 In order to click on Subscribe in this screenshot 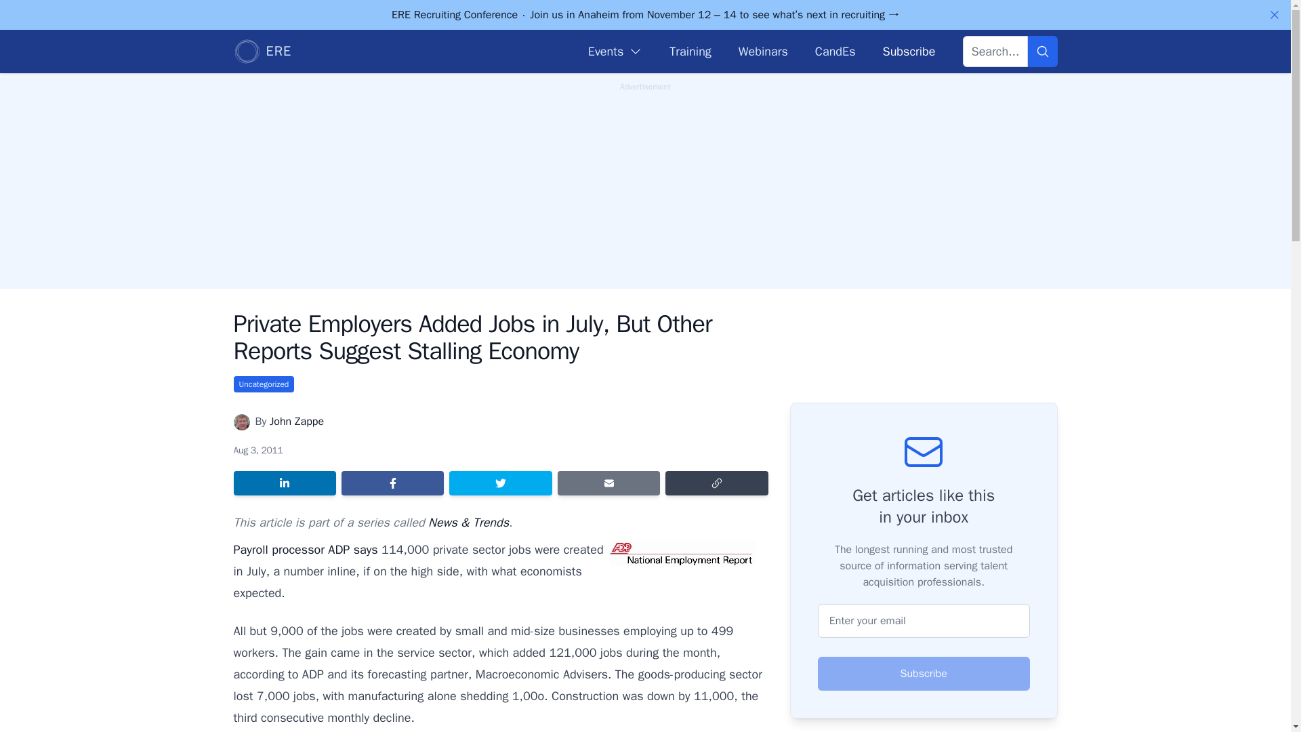, I will do `click(908, 51)`.